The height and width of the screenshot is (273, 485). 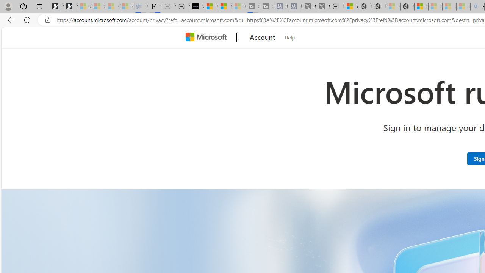 What do you see at coordinates (169, 7) in the screenshot?
I see `New tab - Sleeping` at bounding box center [169, 7].